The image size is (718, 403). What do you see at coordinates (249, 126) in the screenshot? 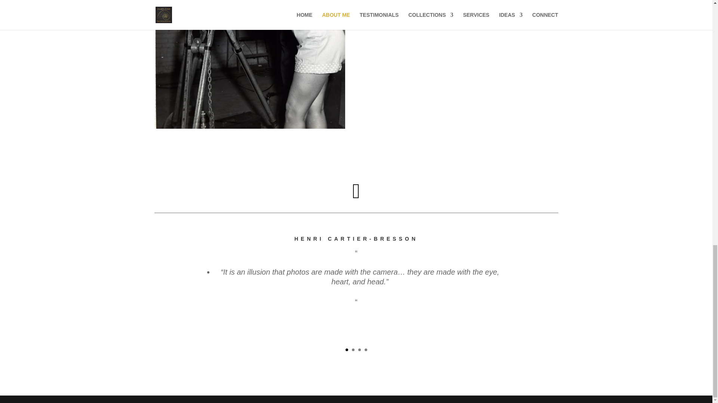
I see `Great Grandfather, William C. Thompson` at bounding box center [249, 126].